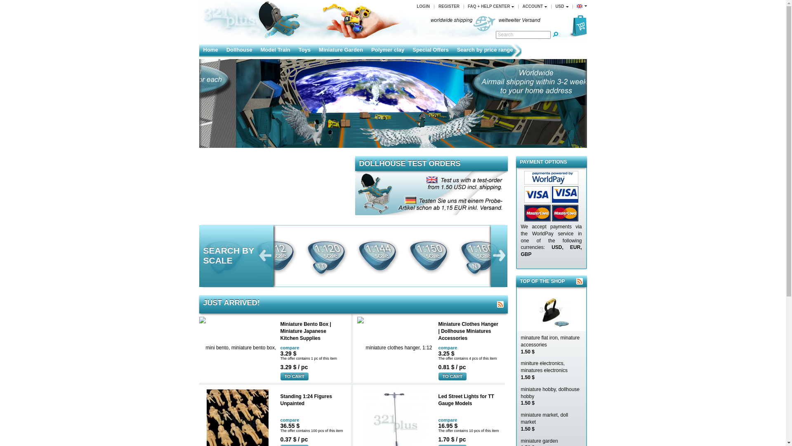 This screenshot has width=792, height=446. Describe the element at coordinates (579, 281) in the screenshot. I see `321-miniature.com/Top of the Shop` at that location.